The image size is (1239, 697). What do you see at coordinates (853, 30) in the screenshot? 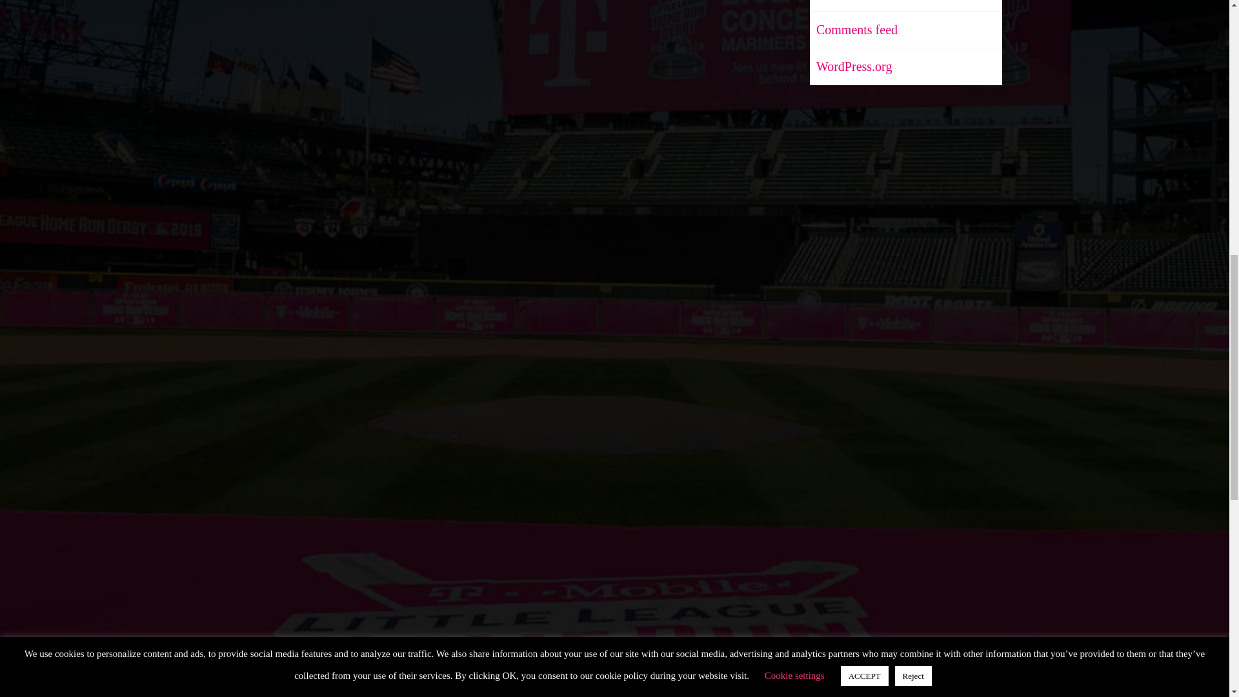
I see `Comments feed` at bounding box center [853, 30].